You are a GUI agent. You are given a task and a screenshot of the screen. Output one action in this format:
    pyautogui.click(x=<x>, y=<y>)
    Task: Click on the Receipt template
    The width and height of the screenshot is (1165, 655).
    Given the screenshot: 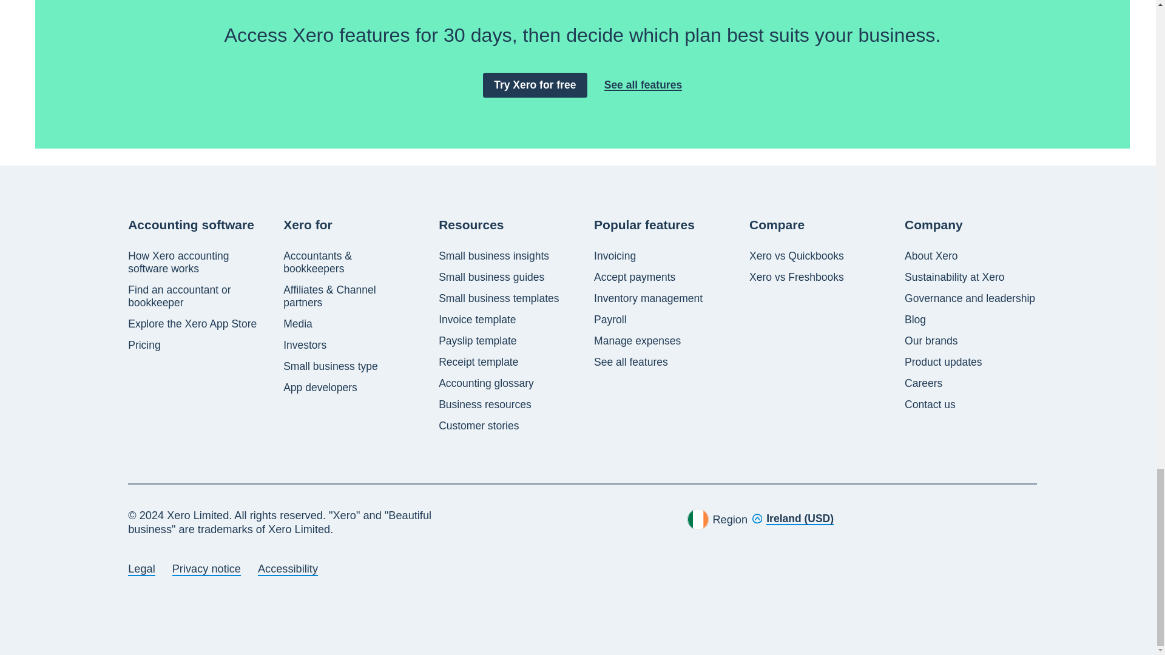 What is the action you would take?
    pyautogui.click(x=478, y=363)
    